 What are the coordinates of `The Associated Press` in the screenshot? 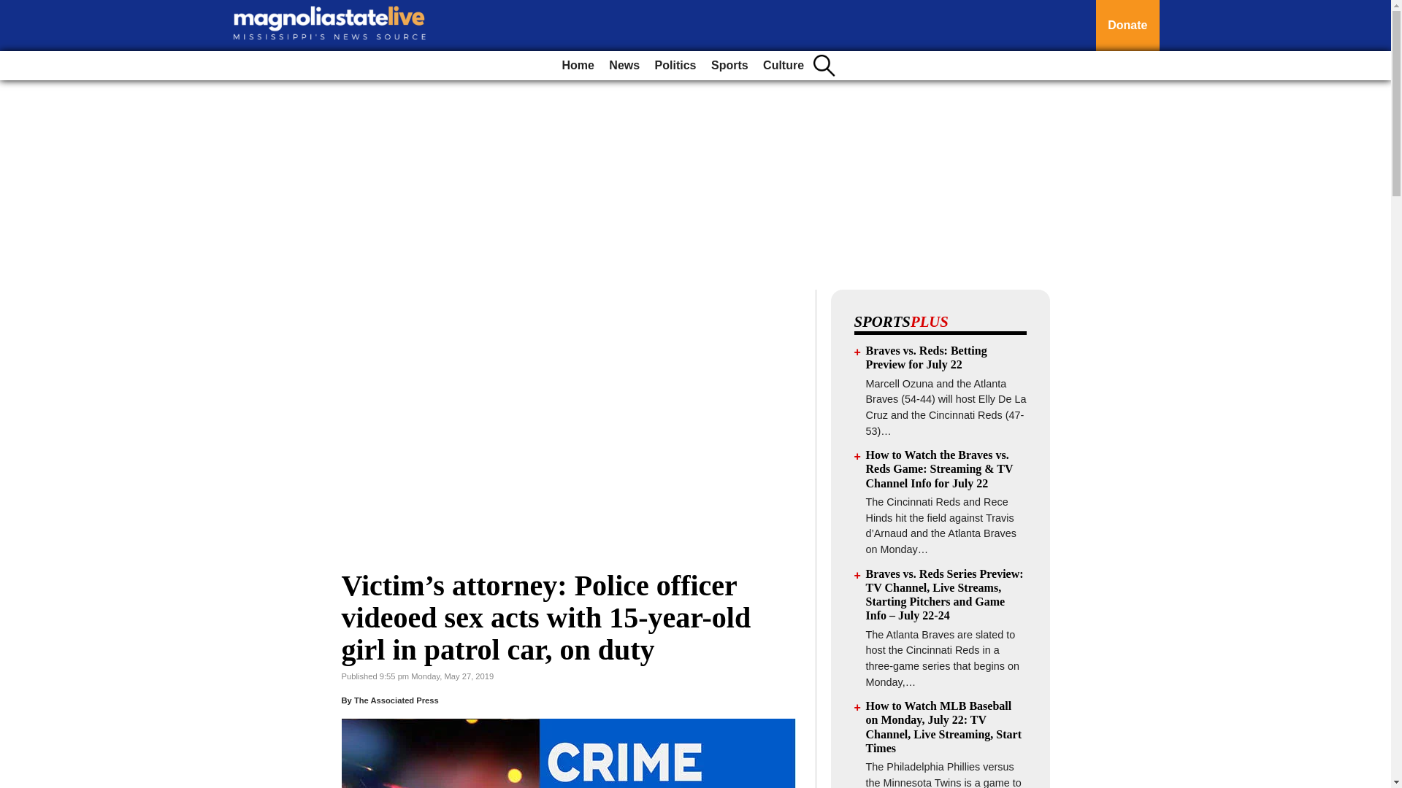 It's located at (396, 700).